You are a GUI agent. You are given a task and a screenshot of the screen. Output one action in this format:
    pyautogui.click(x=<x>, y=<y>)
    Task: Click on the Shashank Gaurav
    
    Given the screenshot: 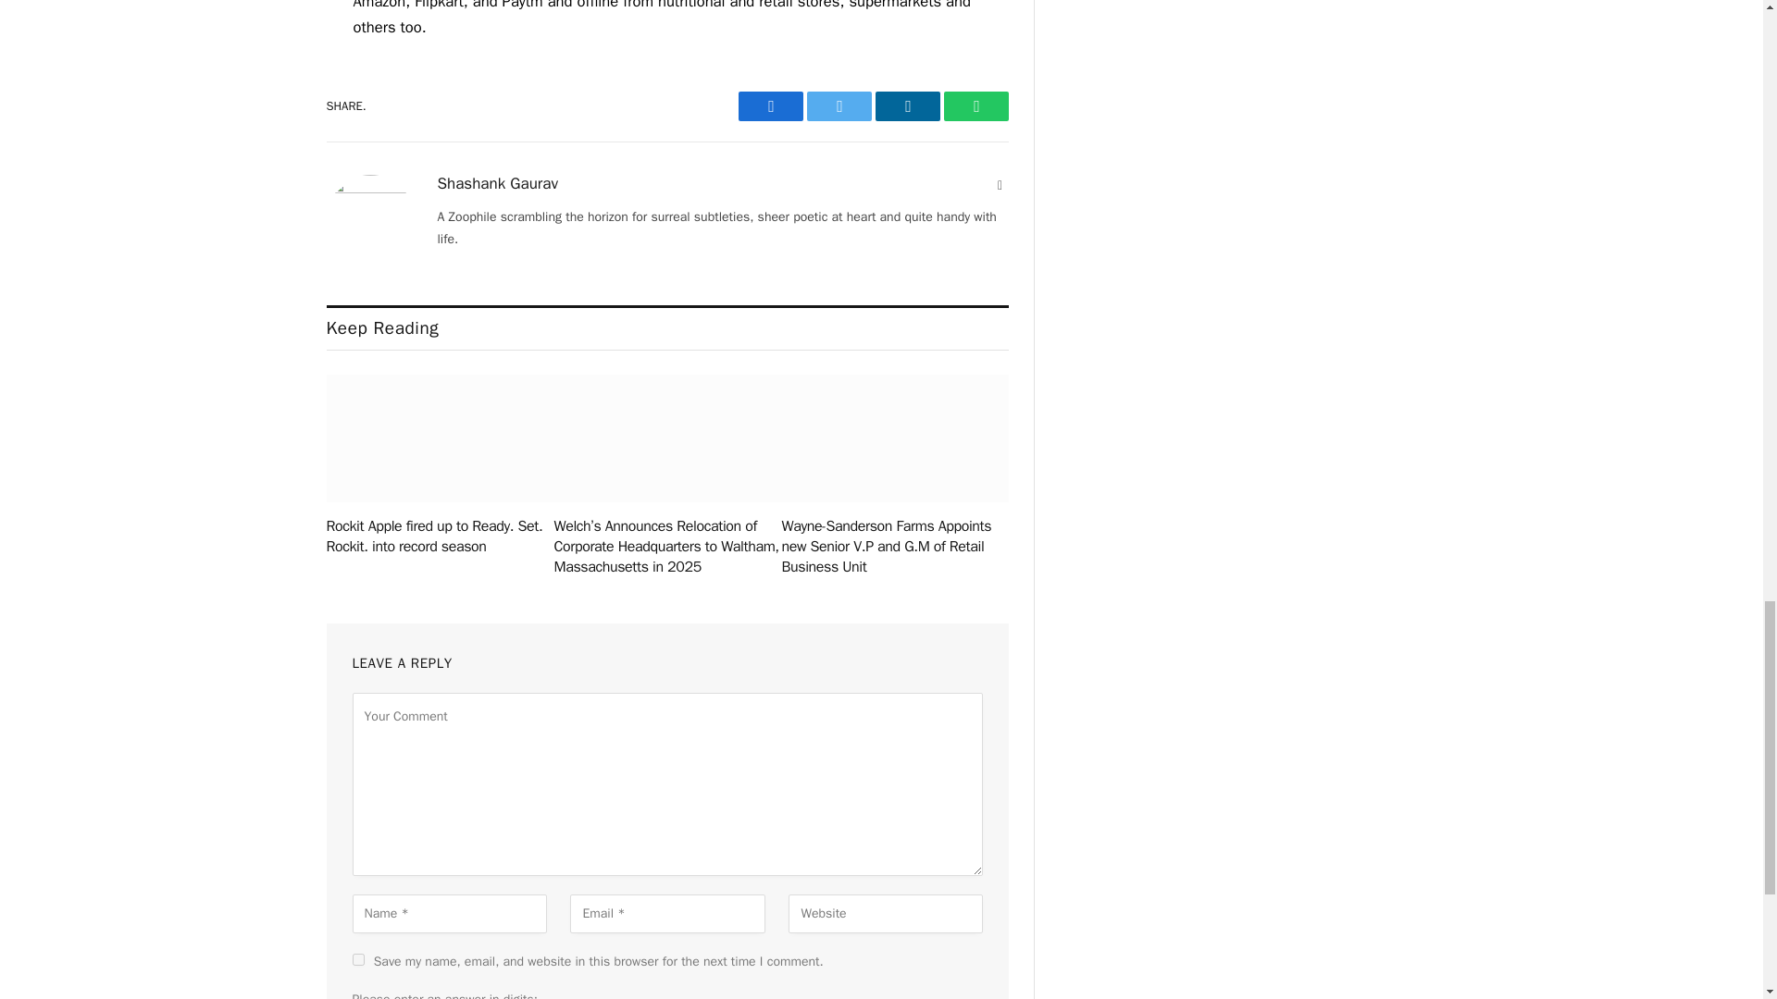 What is the action you would take?
    pyautogui.click(x=497, y=184)
    